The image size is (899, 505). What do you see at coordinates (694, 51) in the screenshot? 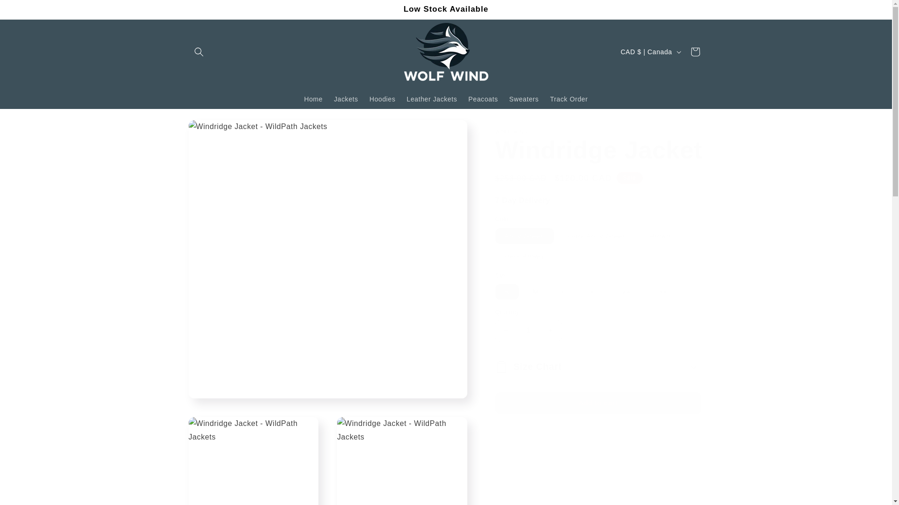
I see `Cart` at bounding box center [694, 51].